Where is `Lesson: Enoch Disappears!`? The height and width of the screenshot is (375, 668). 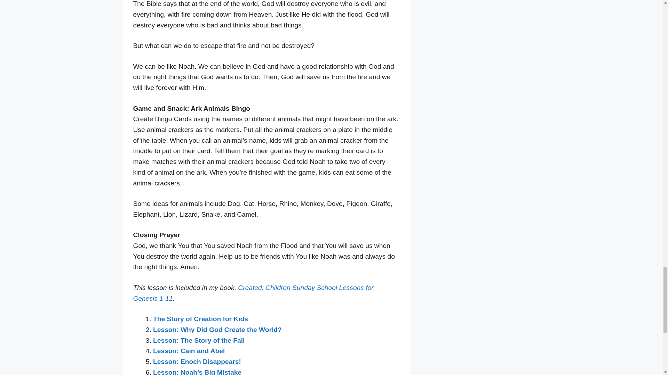
Lesson: Enoch Disappears! is located at coordinates (197, 361).